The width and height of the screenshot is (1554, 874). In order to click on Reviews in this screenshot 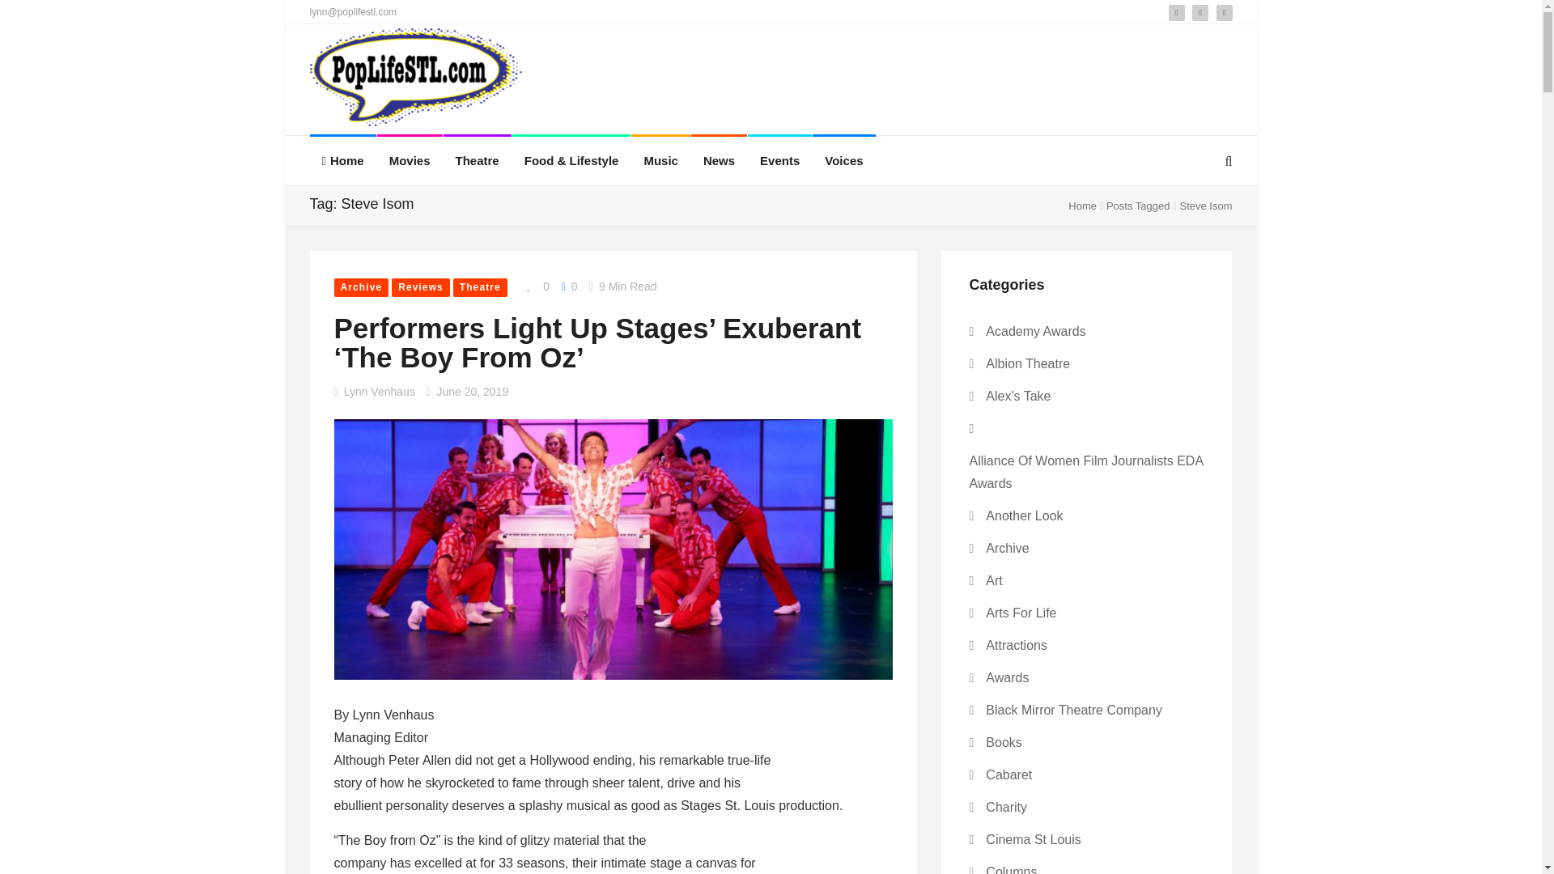, I will do `click(421, 288)`.